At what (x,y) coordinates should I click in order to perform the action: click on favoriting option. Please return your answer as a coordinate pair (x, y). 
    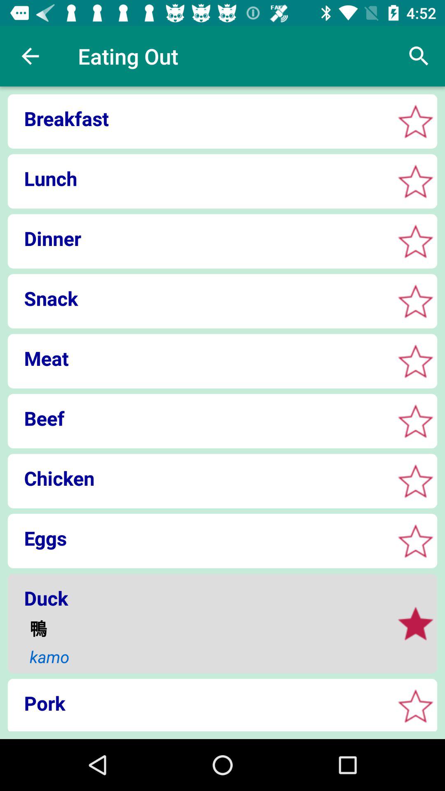
    Looking at the image, I should click on (415, 181).